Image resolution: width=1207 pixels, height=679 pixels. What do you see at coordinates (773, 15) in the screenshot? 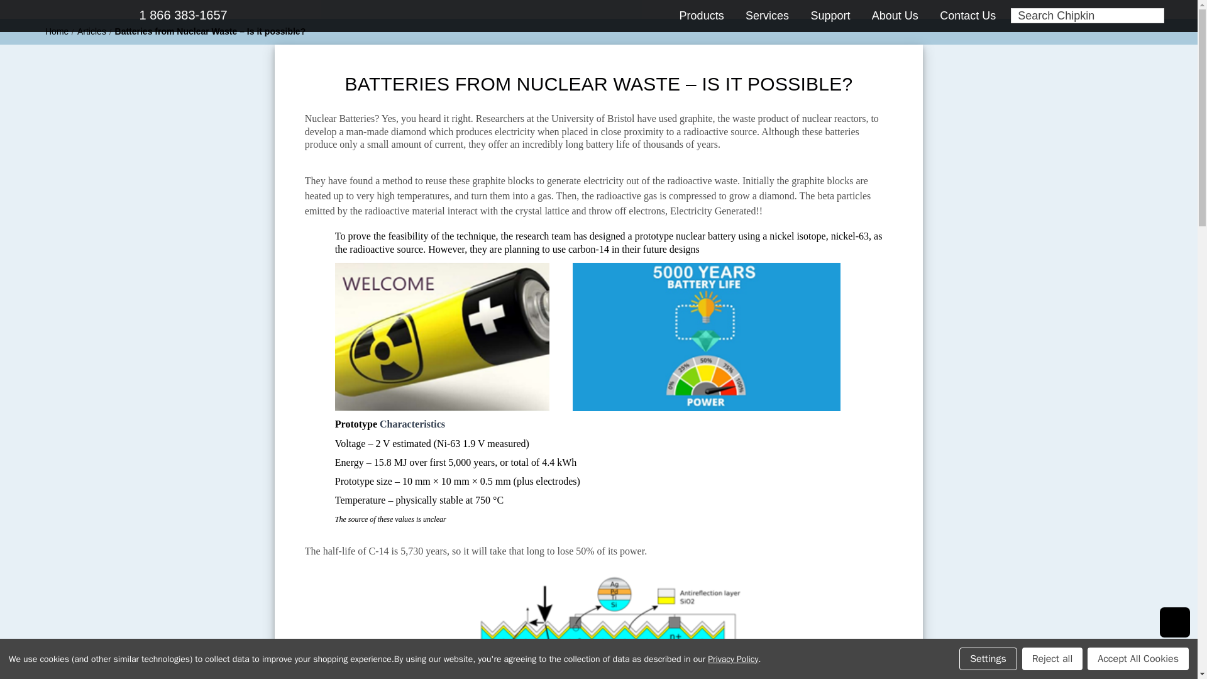
I see `Services` at bounding box center [773, 15].